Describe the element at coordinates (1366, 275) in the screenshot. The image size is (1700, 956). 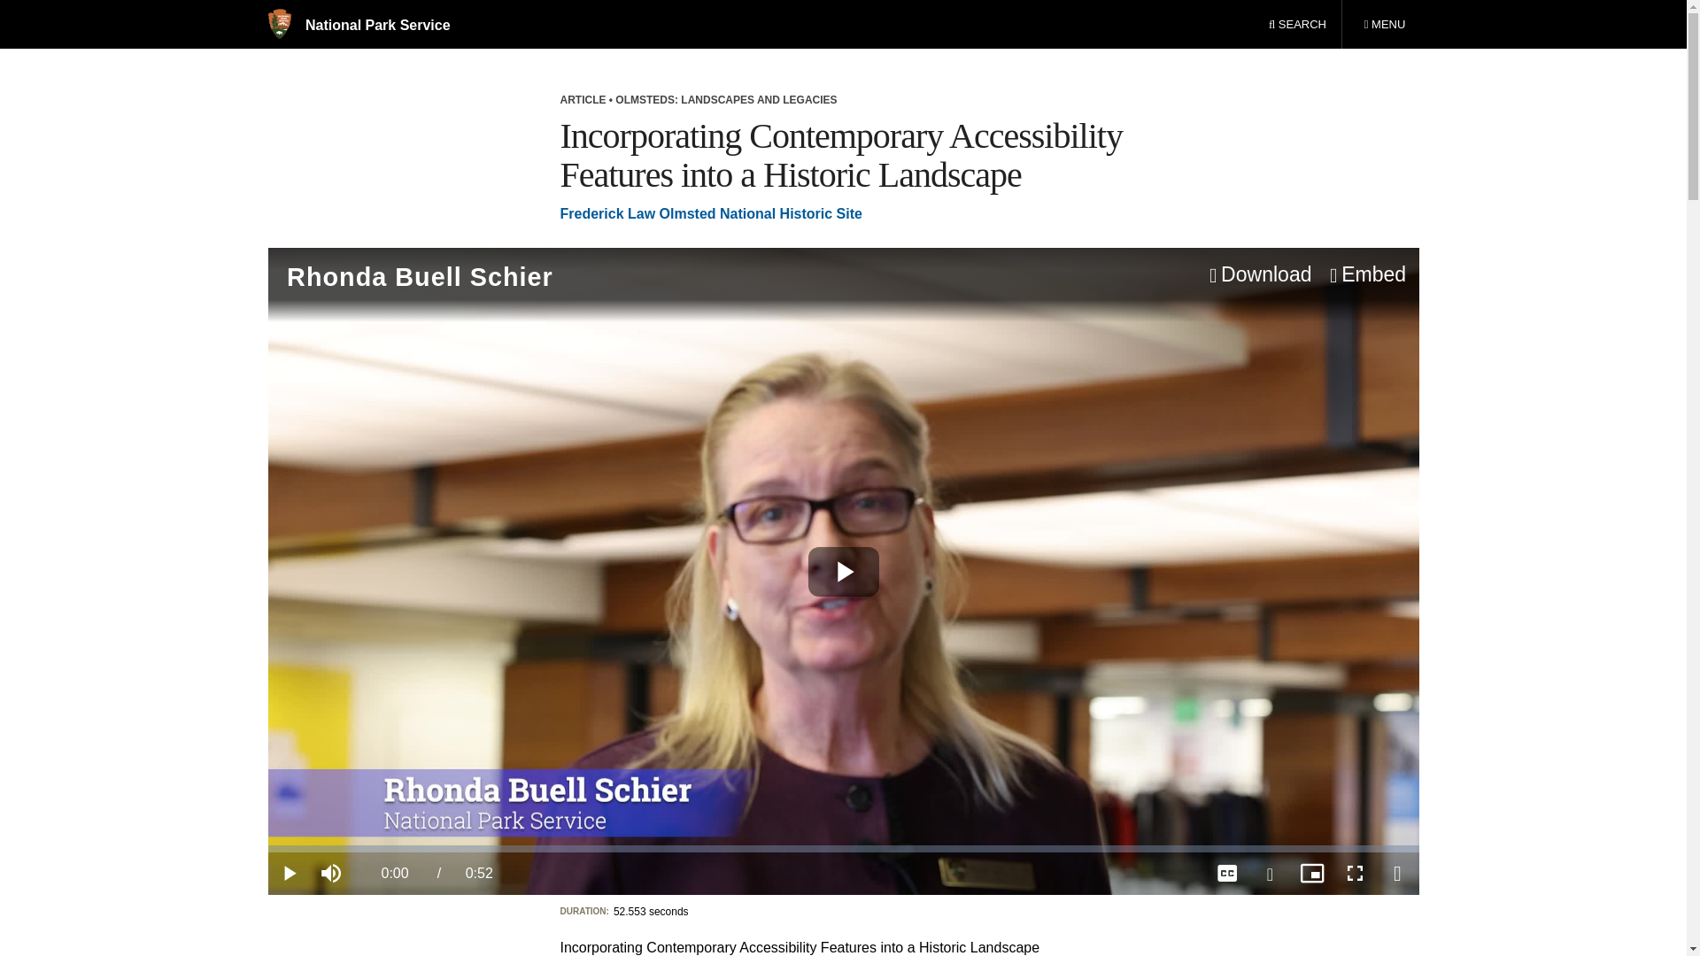
I see `Embed Video` at that location.